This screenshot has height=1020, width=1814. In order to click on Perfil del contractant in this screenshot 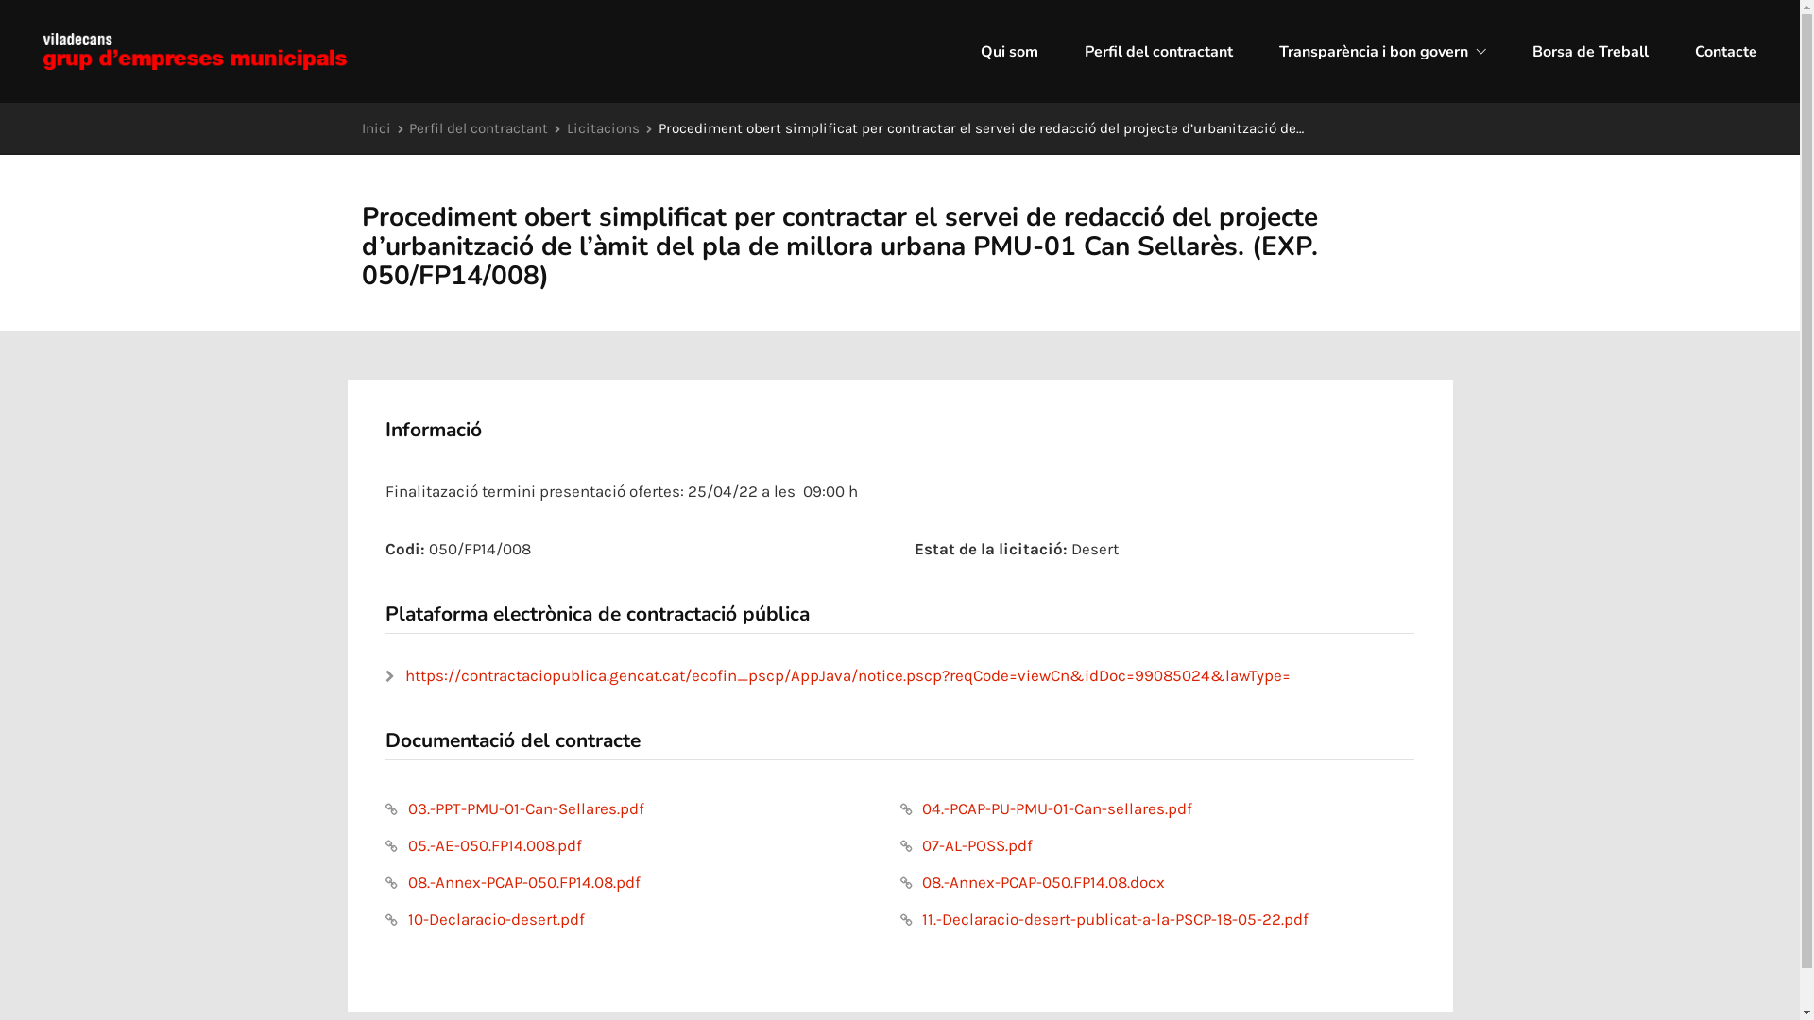, I will do `click(478, 128)`.